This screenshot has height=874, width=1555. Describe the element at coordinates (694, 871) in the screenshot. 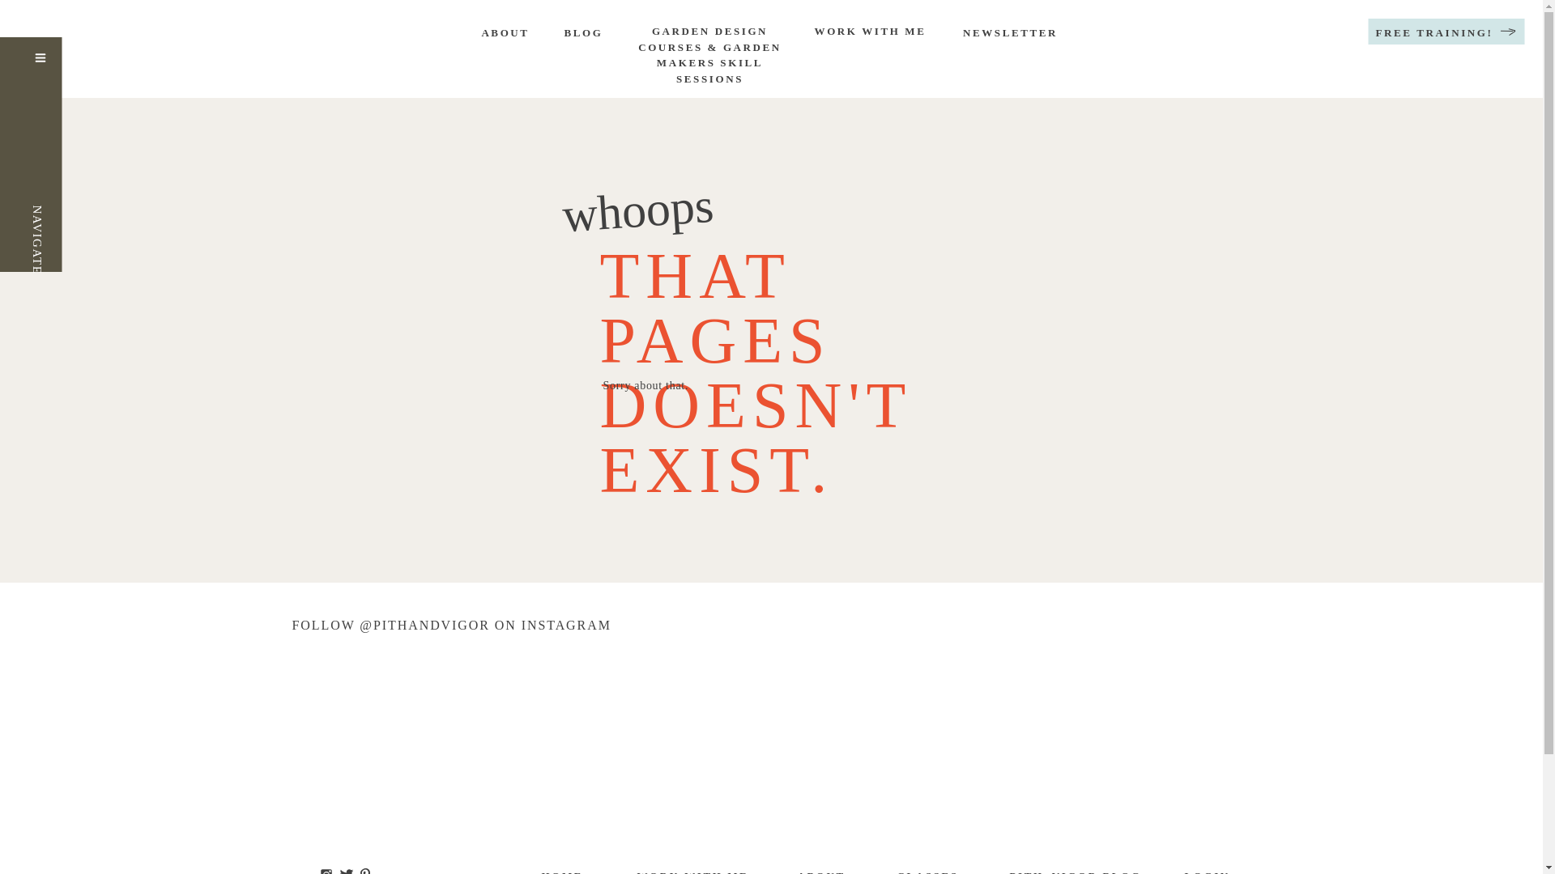

I see `WORK WITH ME` at that location.